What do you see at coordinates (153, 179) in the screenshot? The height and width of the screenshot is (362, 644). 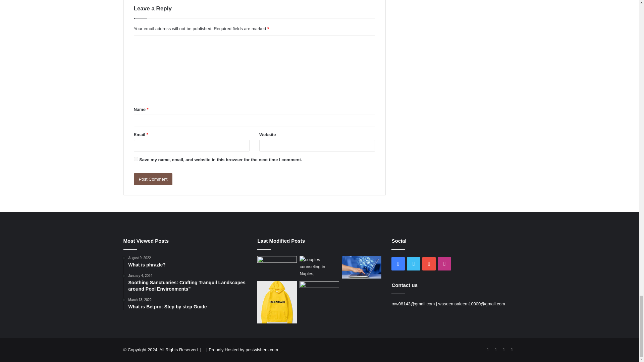 I see `Post Comment` at bounding box center [153, 179].